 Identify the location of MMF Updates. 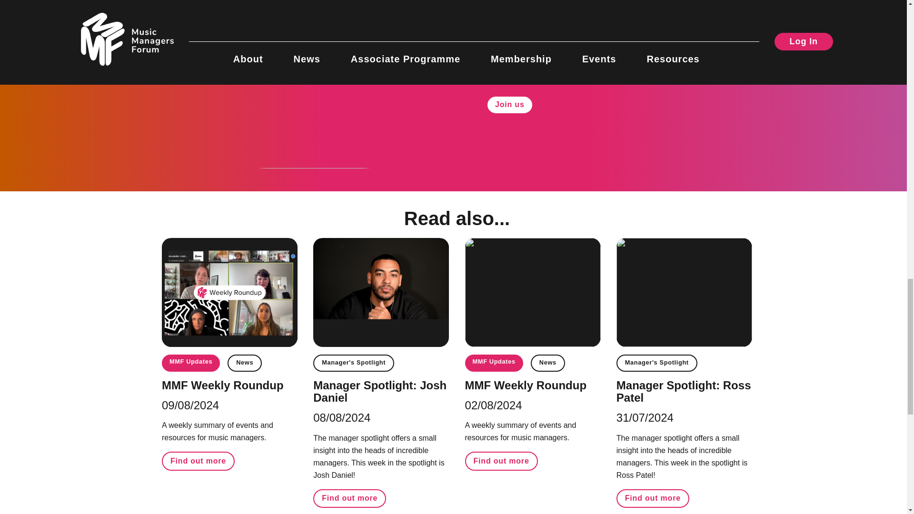
(494, 363).